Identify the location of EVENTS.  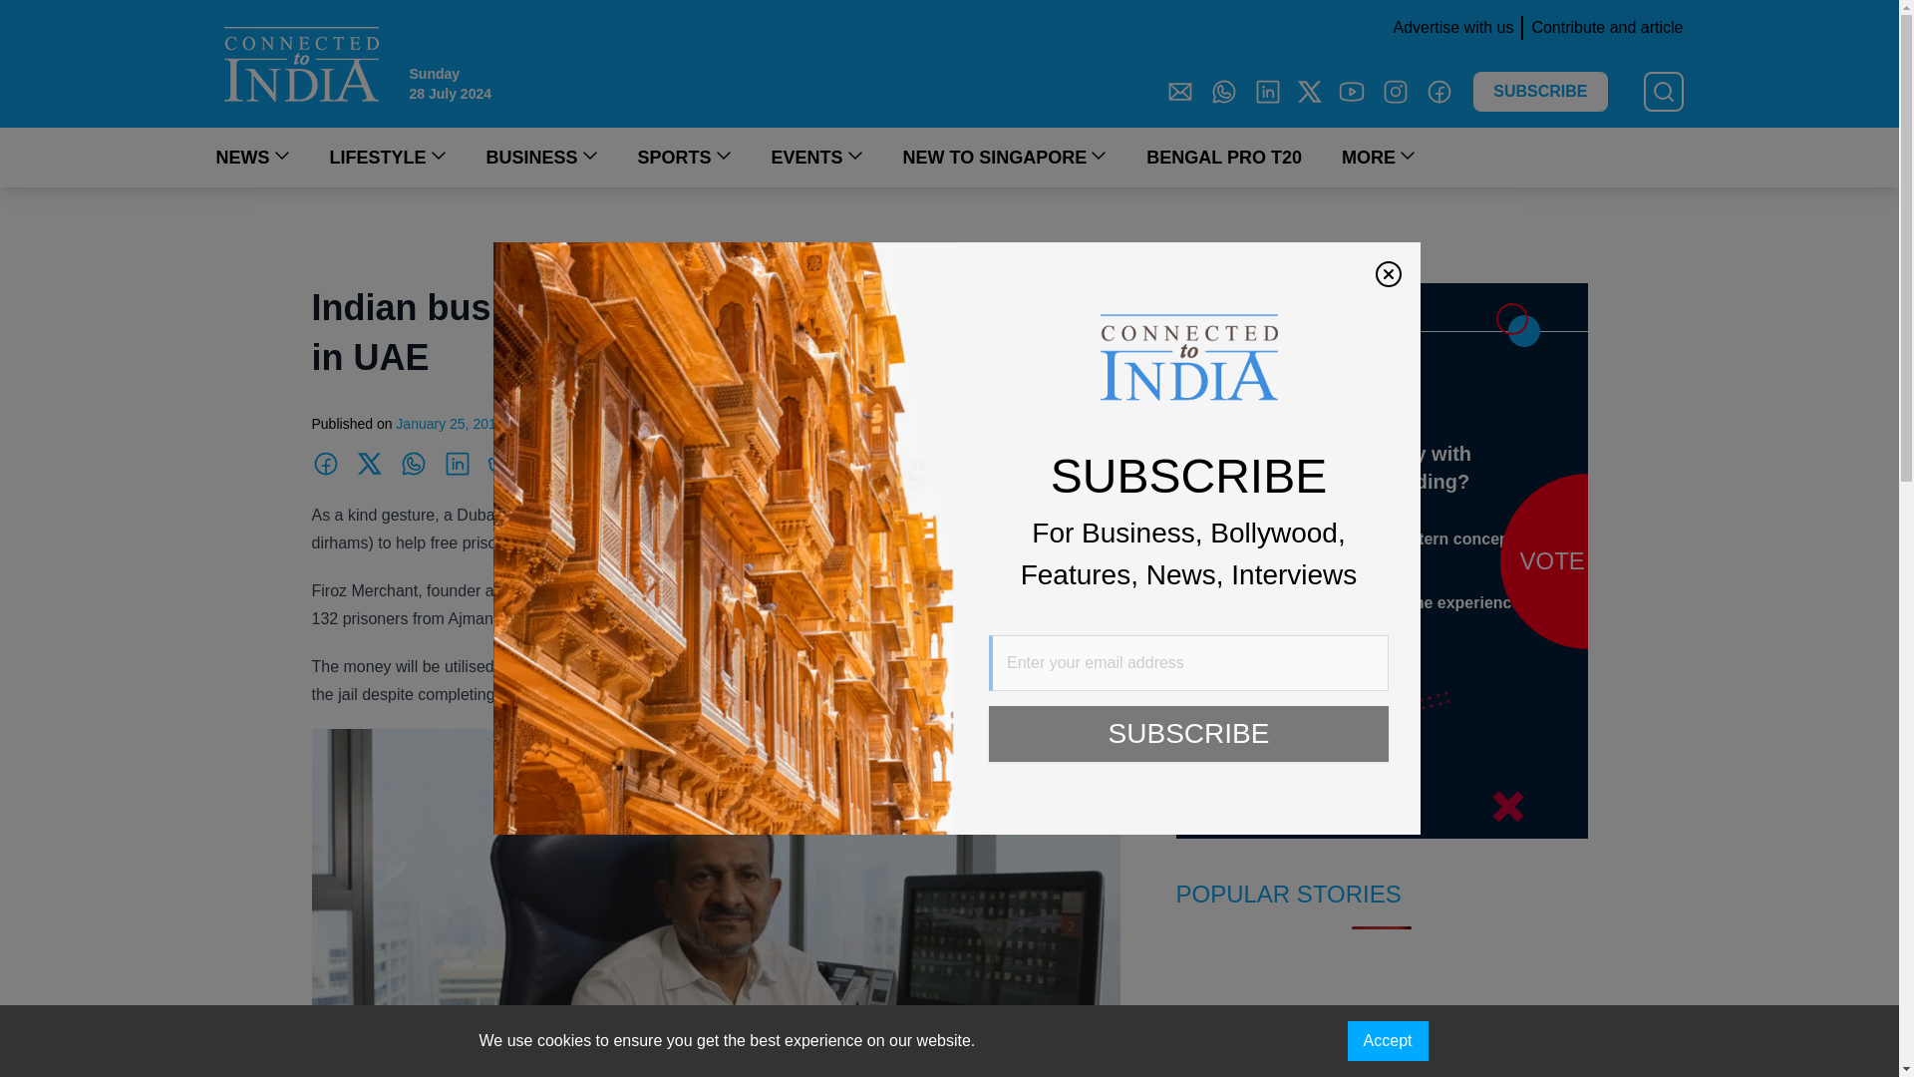
(816, 157).